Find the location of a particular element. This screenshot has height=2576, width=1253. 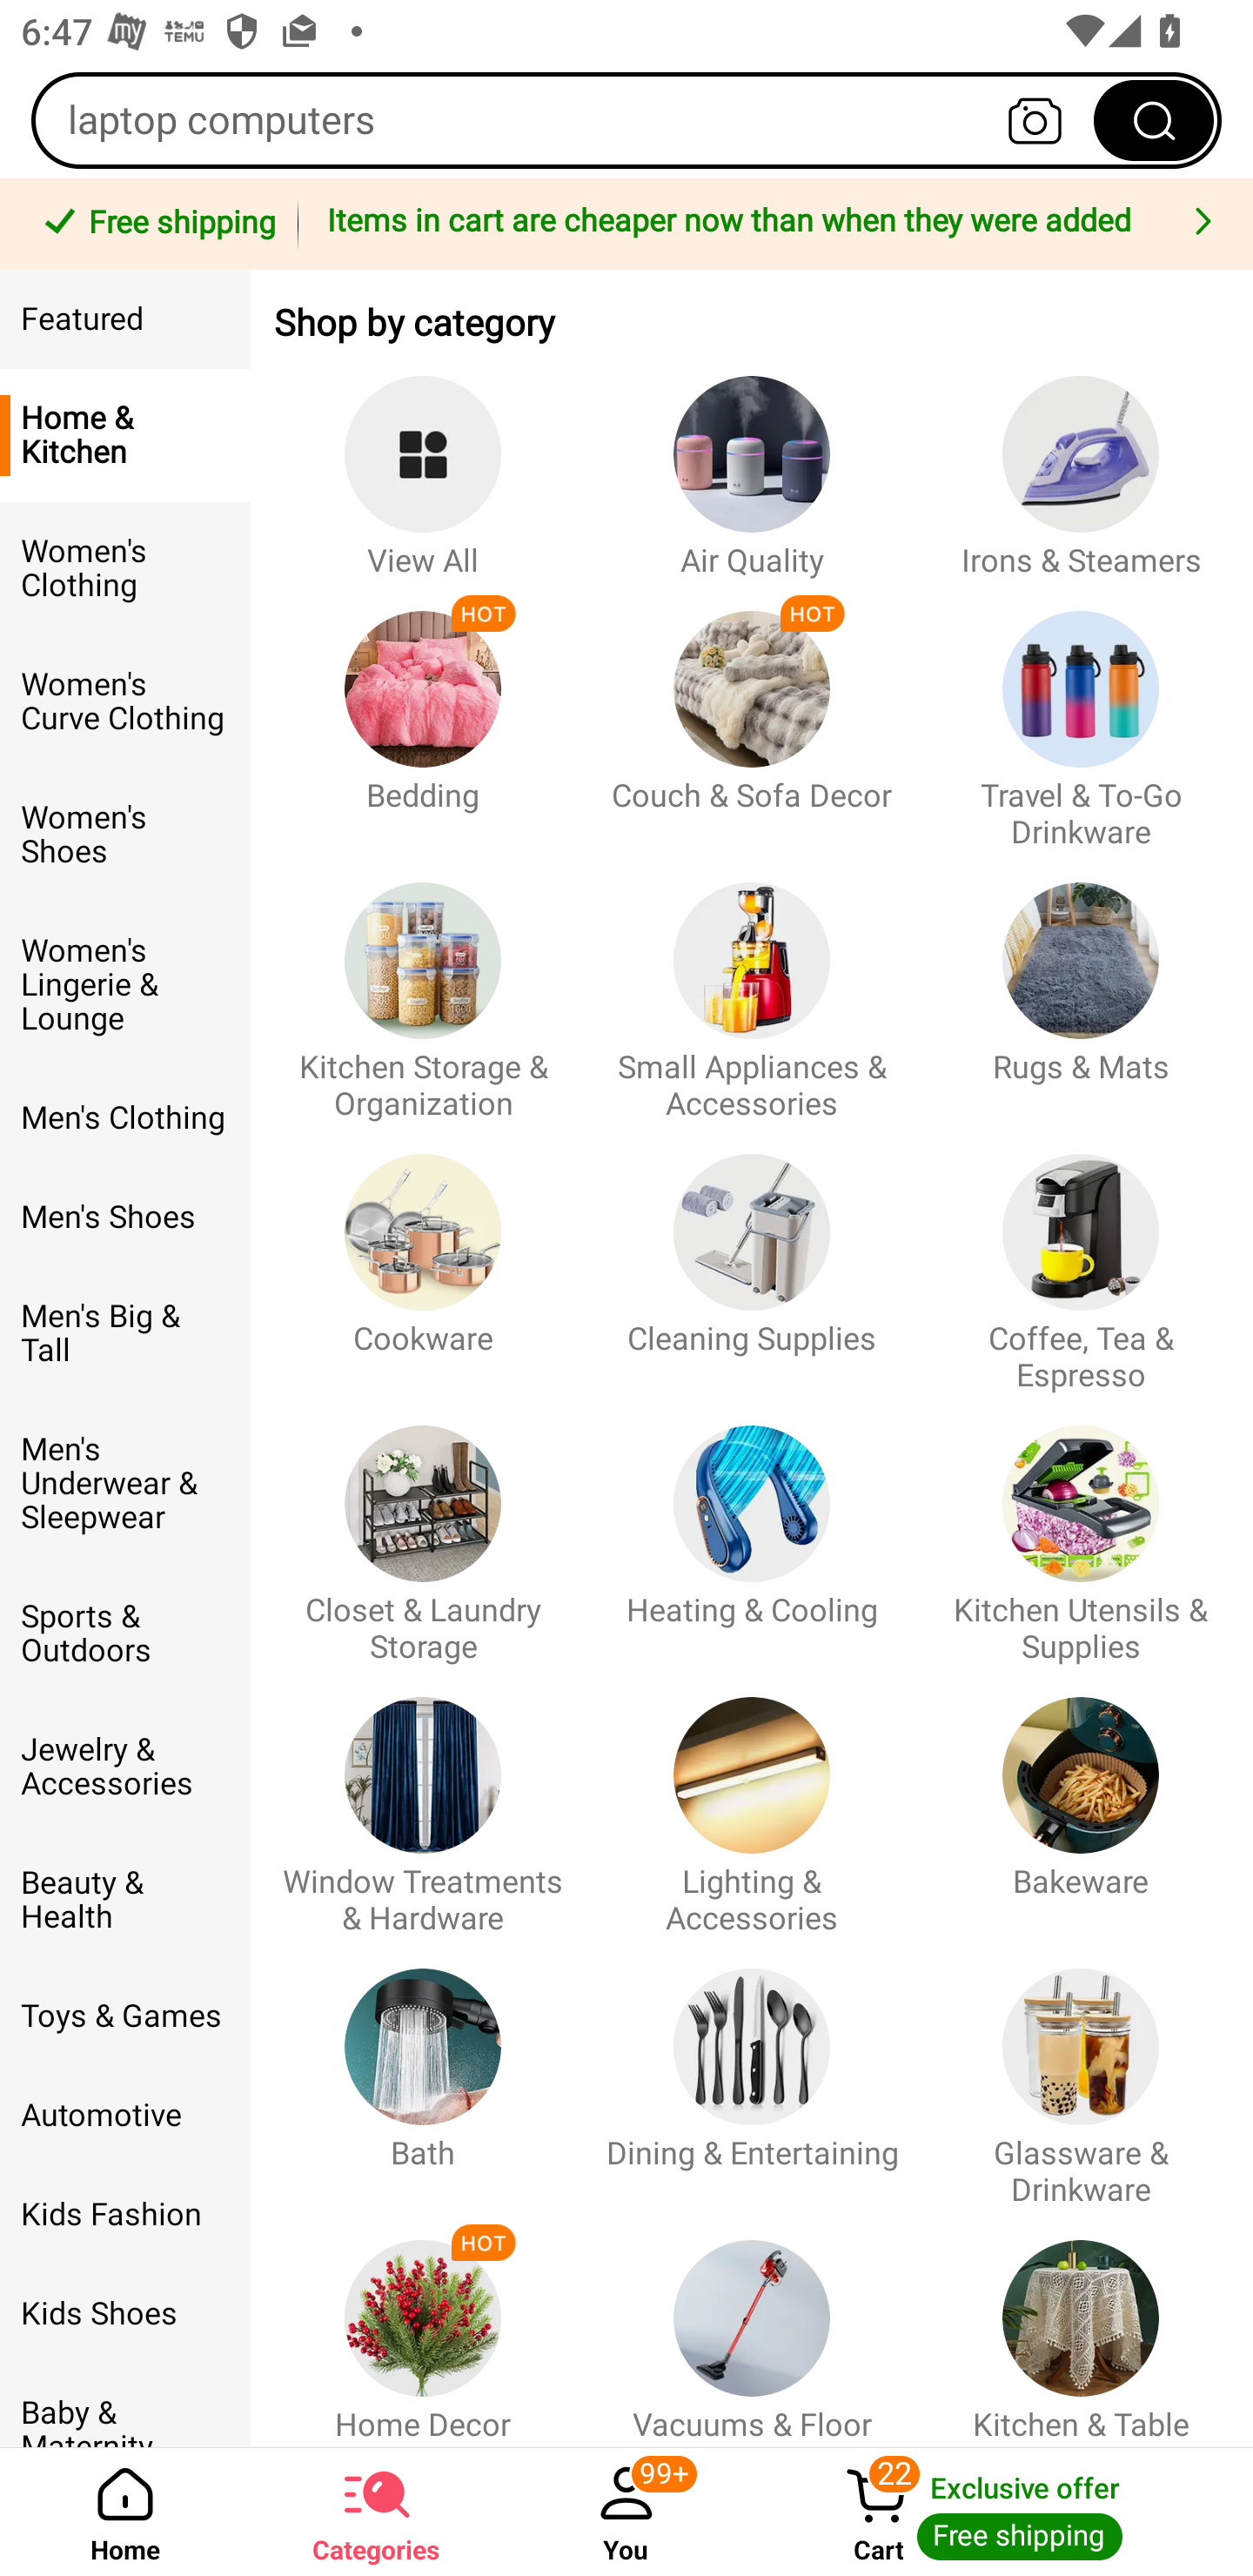

Women's Clothing is located at coordinates (125, 569).